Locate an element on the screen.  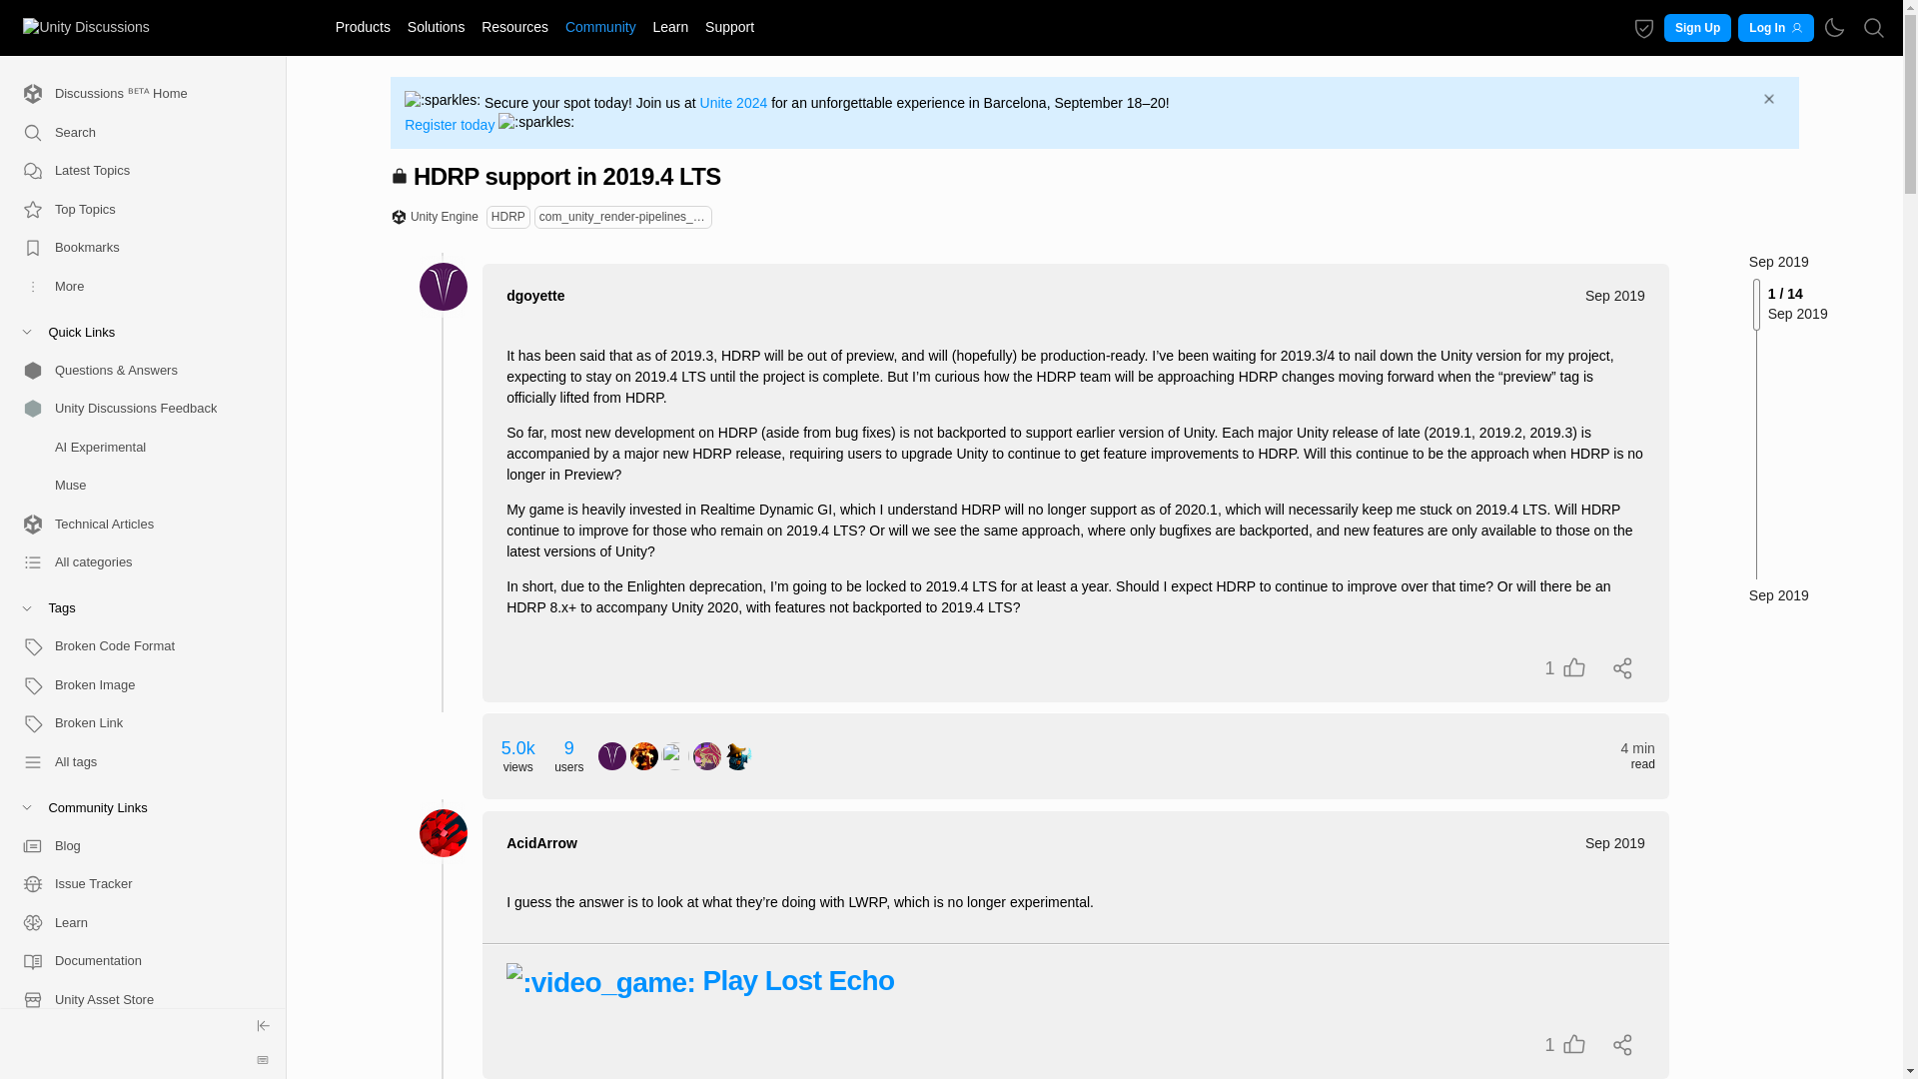
Welcome to the Technical Articles category. is located at coordinates (135, 524).